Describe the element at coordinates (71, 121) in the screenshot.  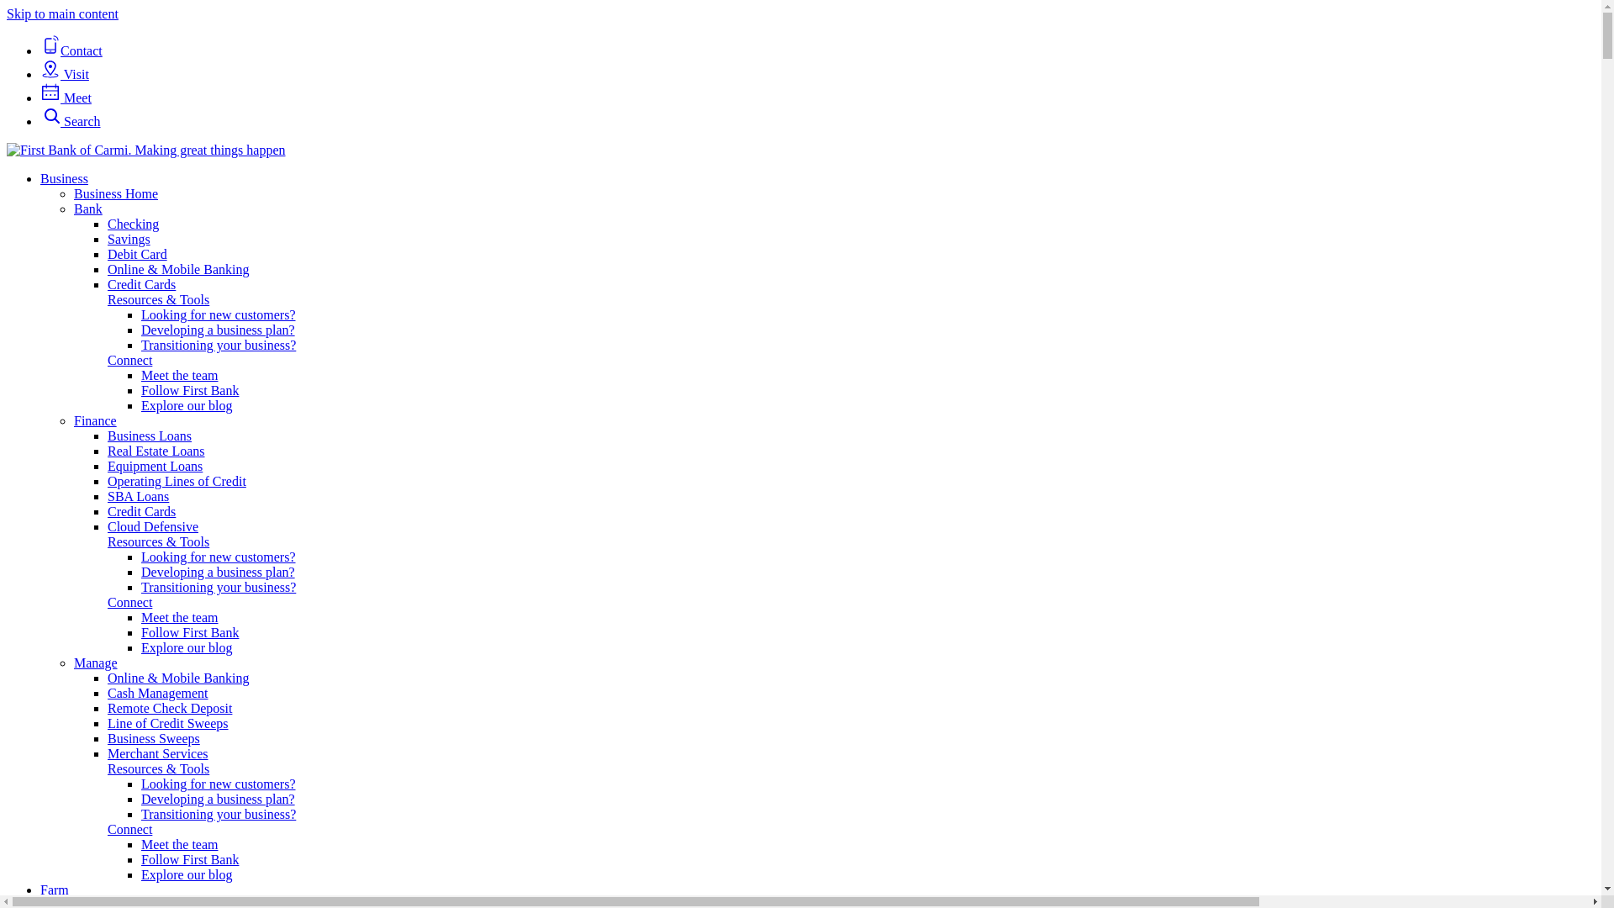
I see `Search` at that location.